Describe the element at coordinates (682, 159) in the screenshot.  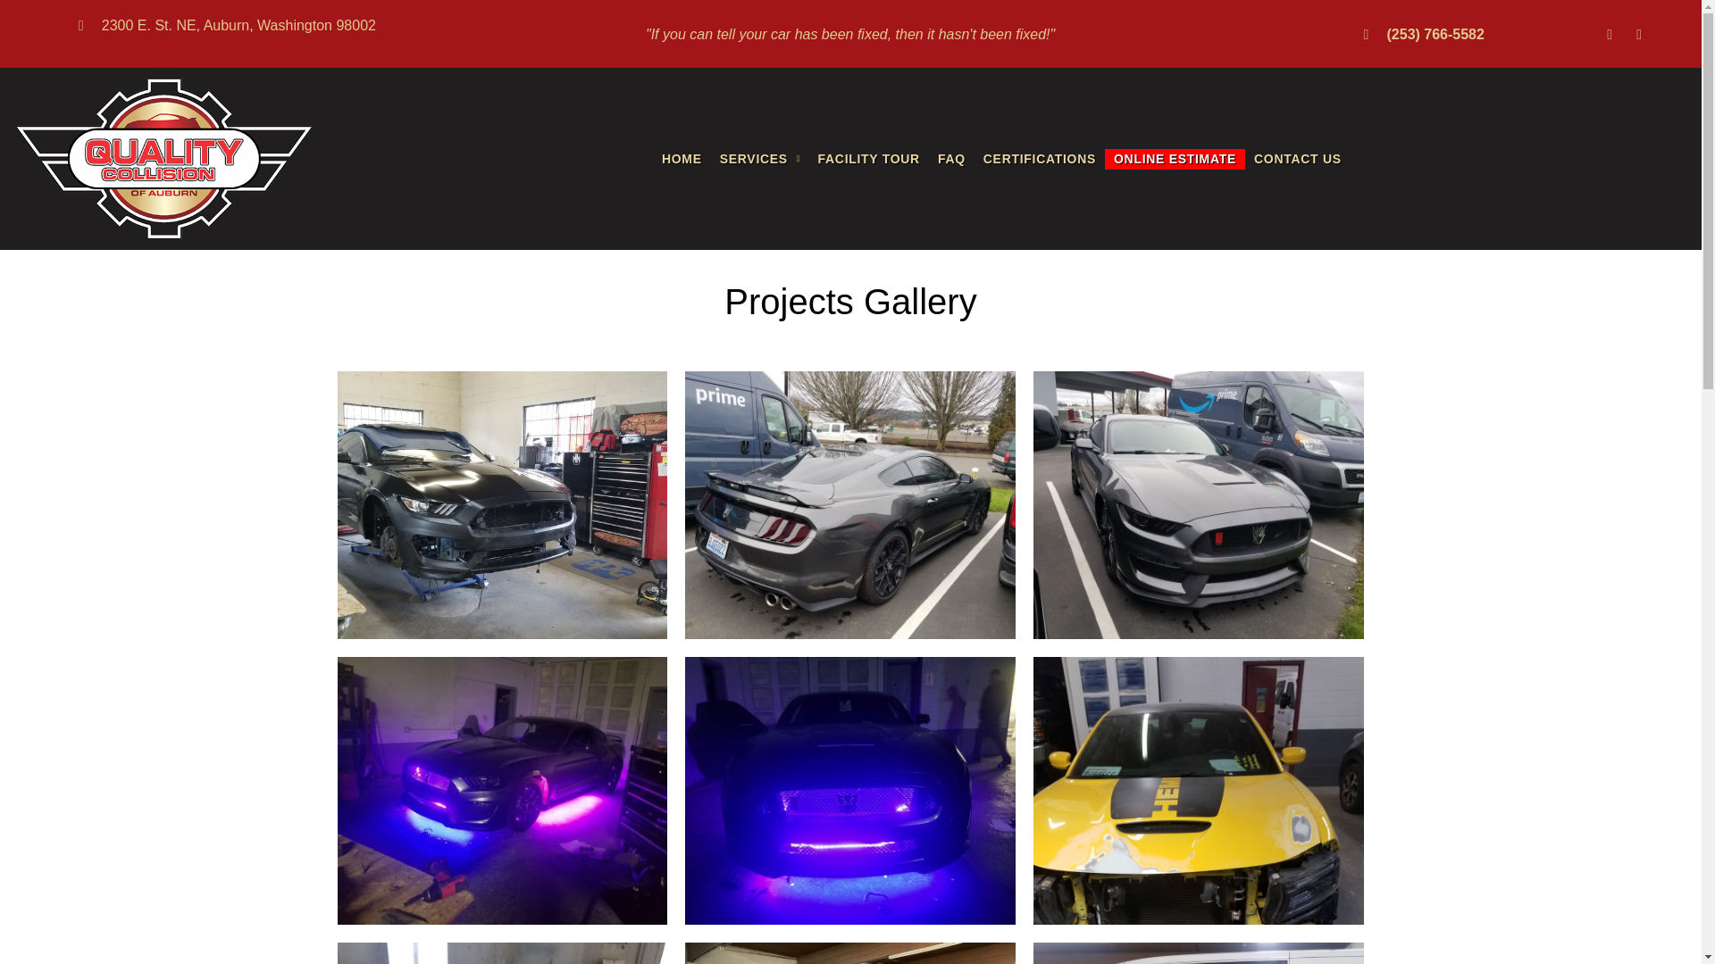
I see `HOME` at that location.